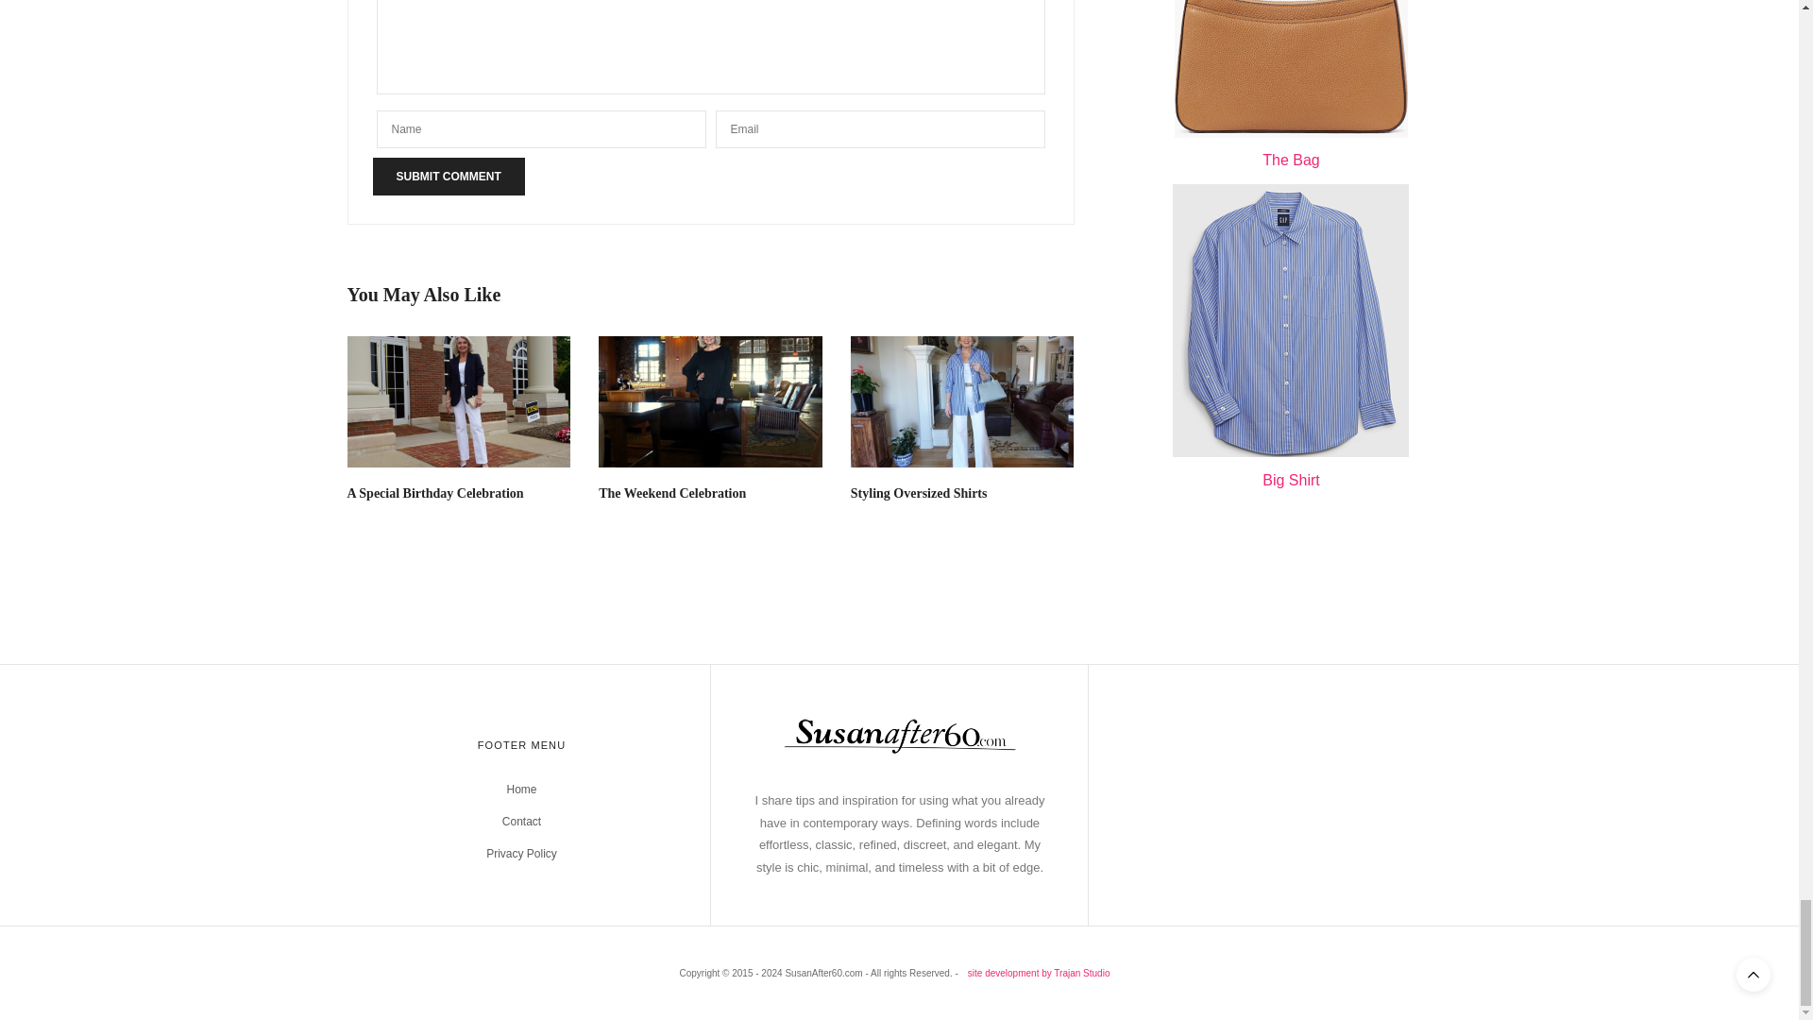 The height and width of the screenshot is (1020, 1813). I want to click on A Special Birthday Celebration, so click(435, 493).